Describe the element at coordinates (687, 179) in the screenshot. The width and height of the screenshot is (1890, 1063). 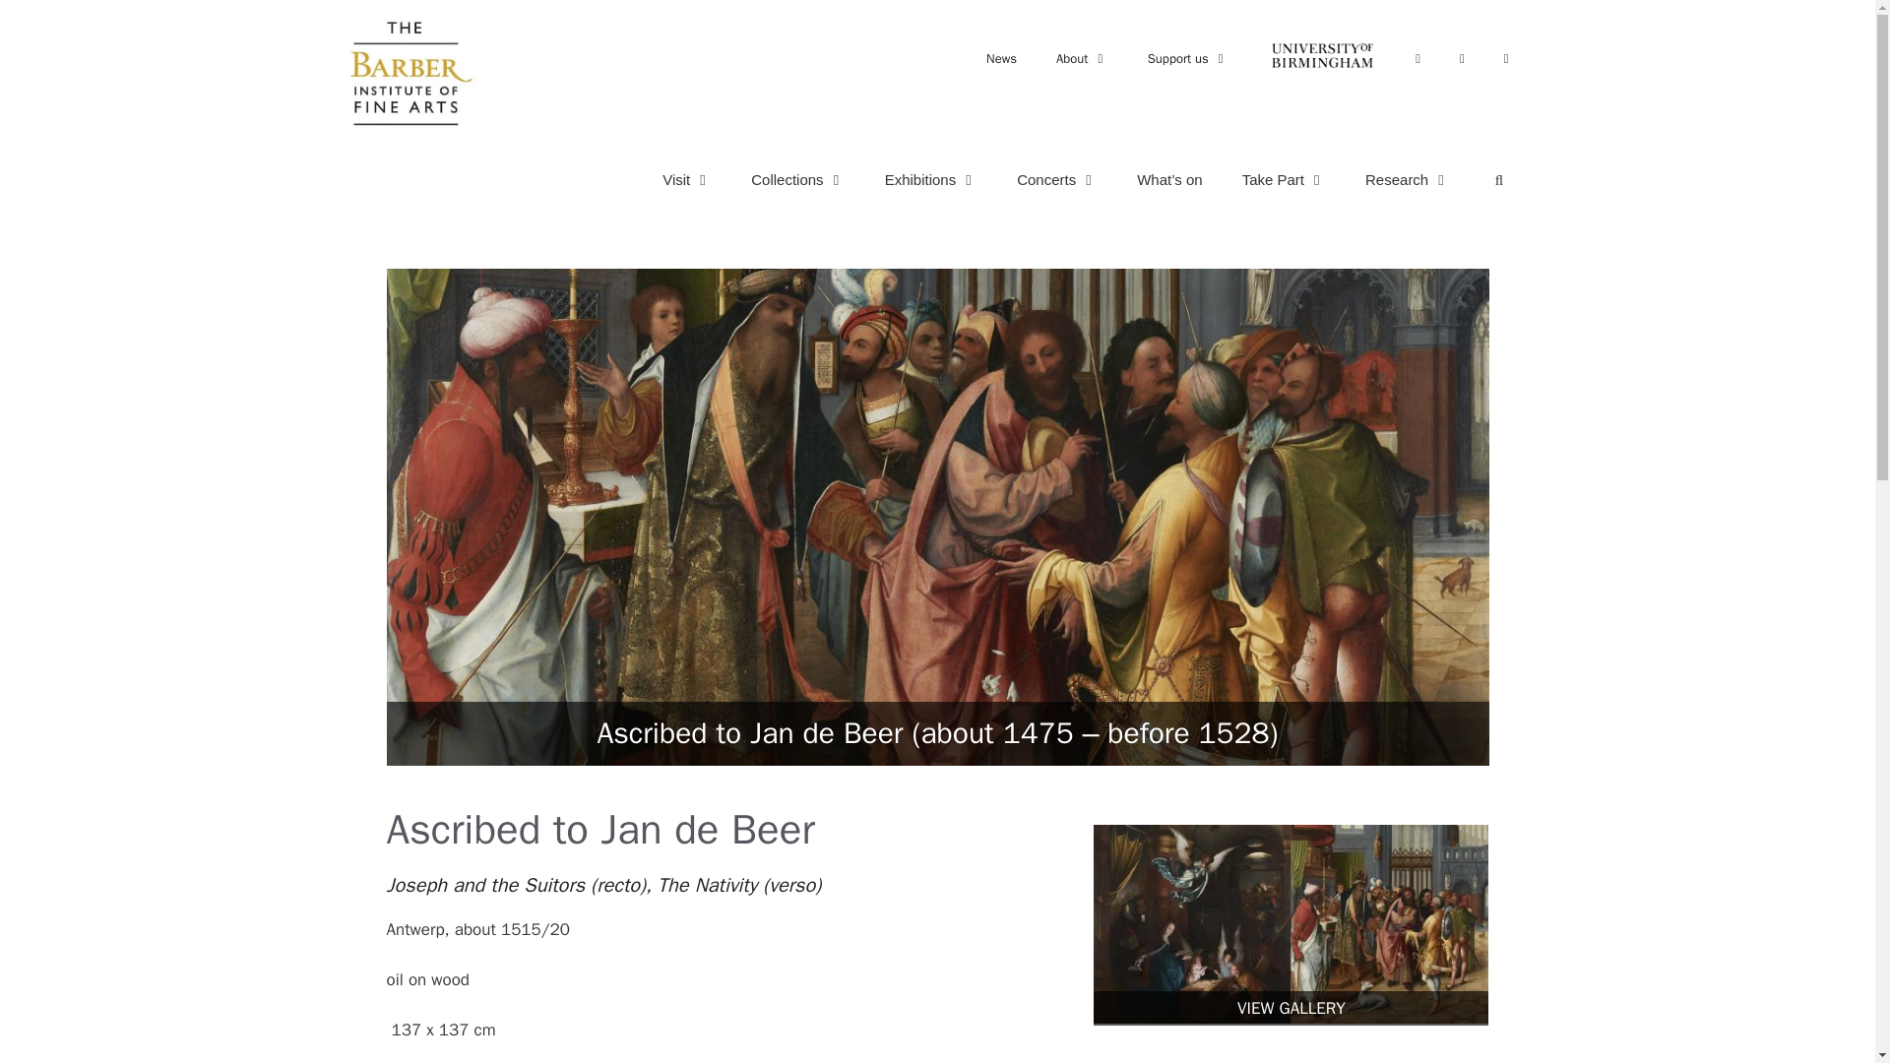
I see `Visit` at that location.